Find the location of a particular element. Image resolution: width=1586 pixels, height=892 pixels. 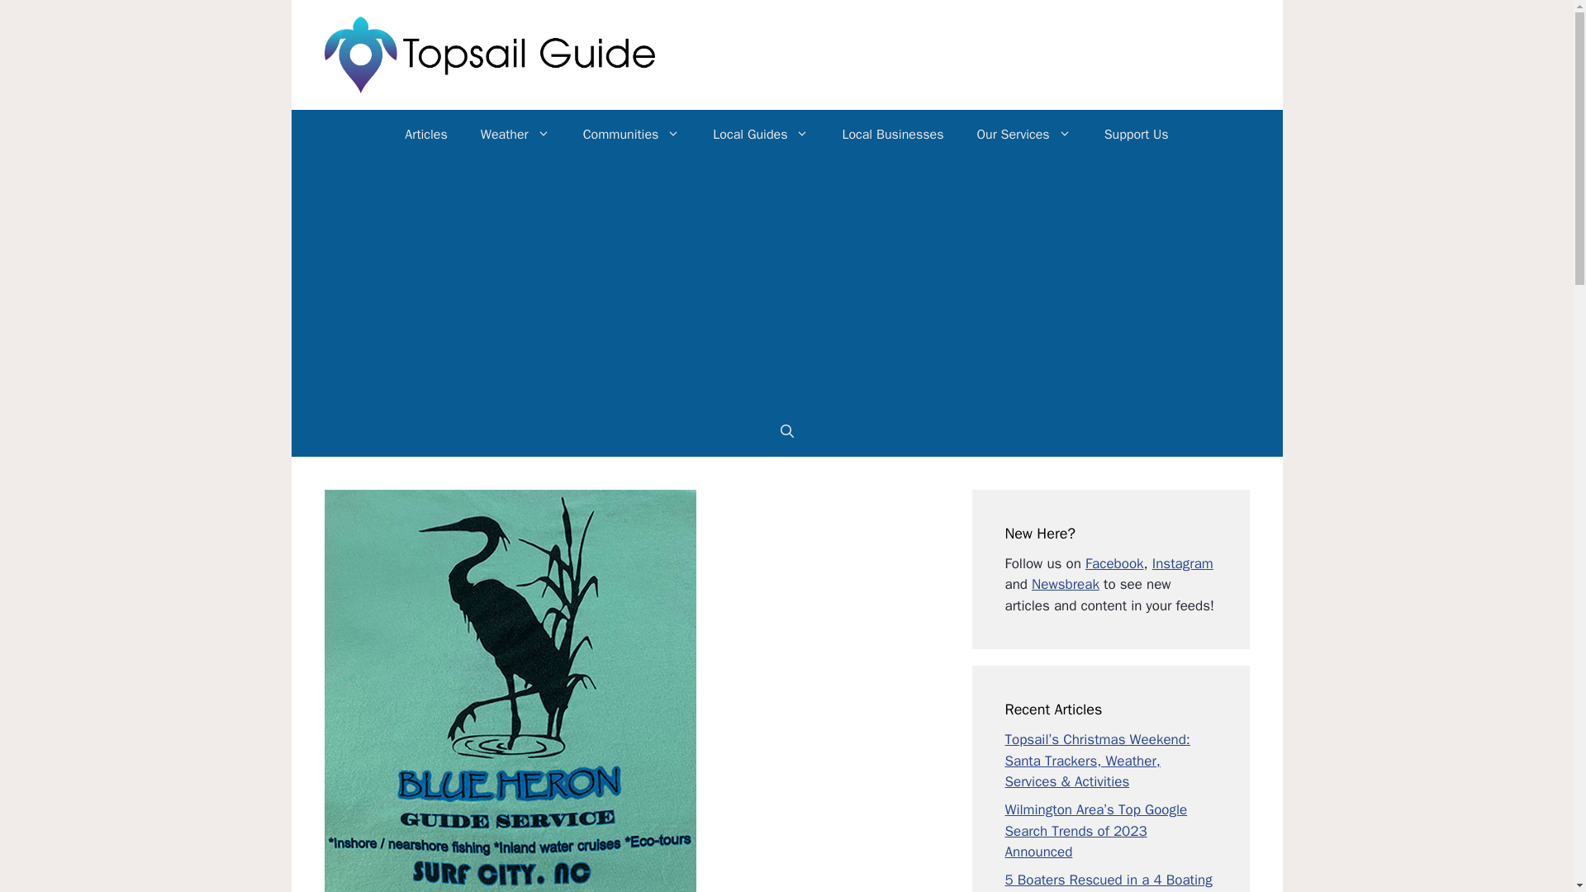

Local Guides is located at coordinates (760, 134).